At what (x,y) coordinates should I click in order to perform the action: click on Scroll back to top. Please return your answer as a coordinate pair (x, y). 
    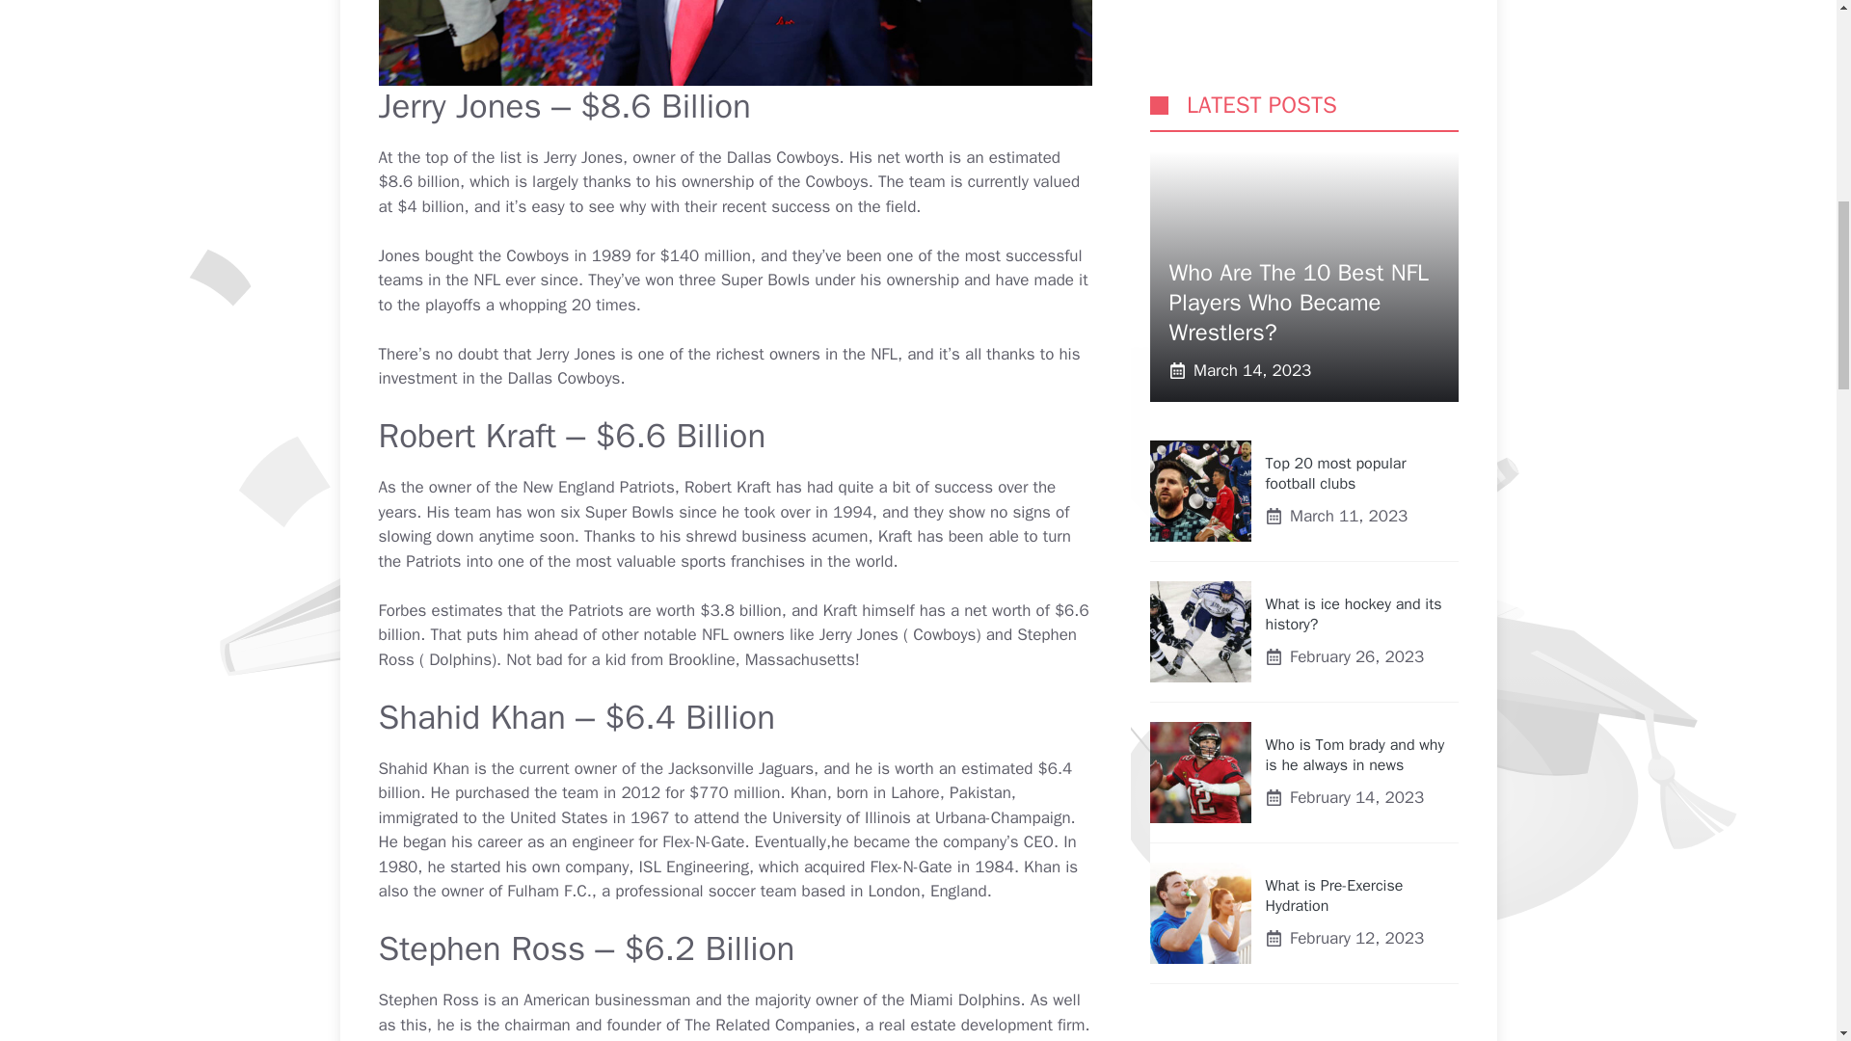
    Looking at the image, I should click on (1788, 915).